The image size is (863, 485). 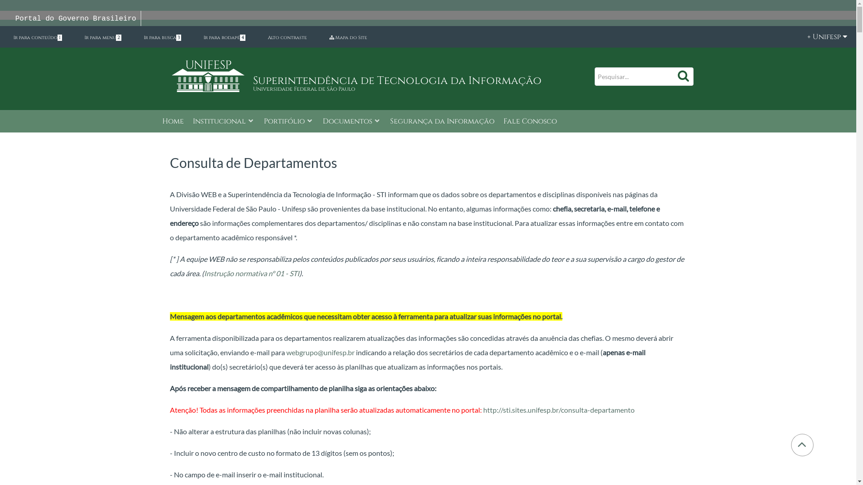 I want to click on + Unifesp, so click(x=823, y=37).